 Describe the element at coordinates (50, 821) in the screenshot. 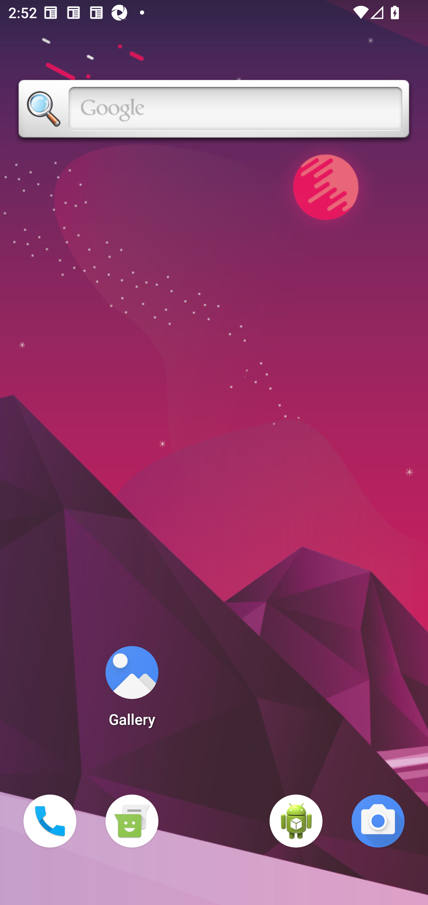

I see `Phone` at that location.